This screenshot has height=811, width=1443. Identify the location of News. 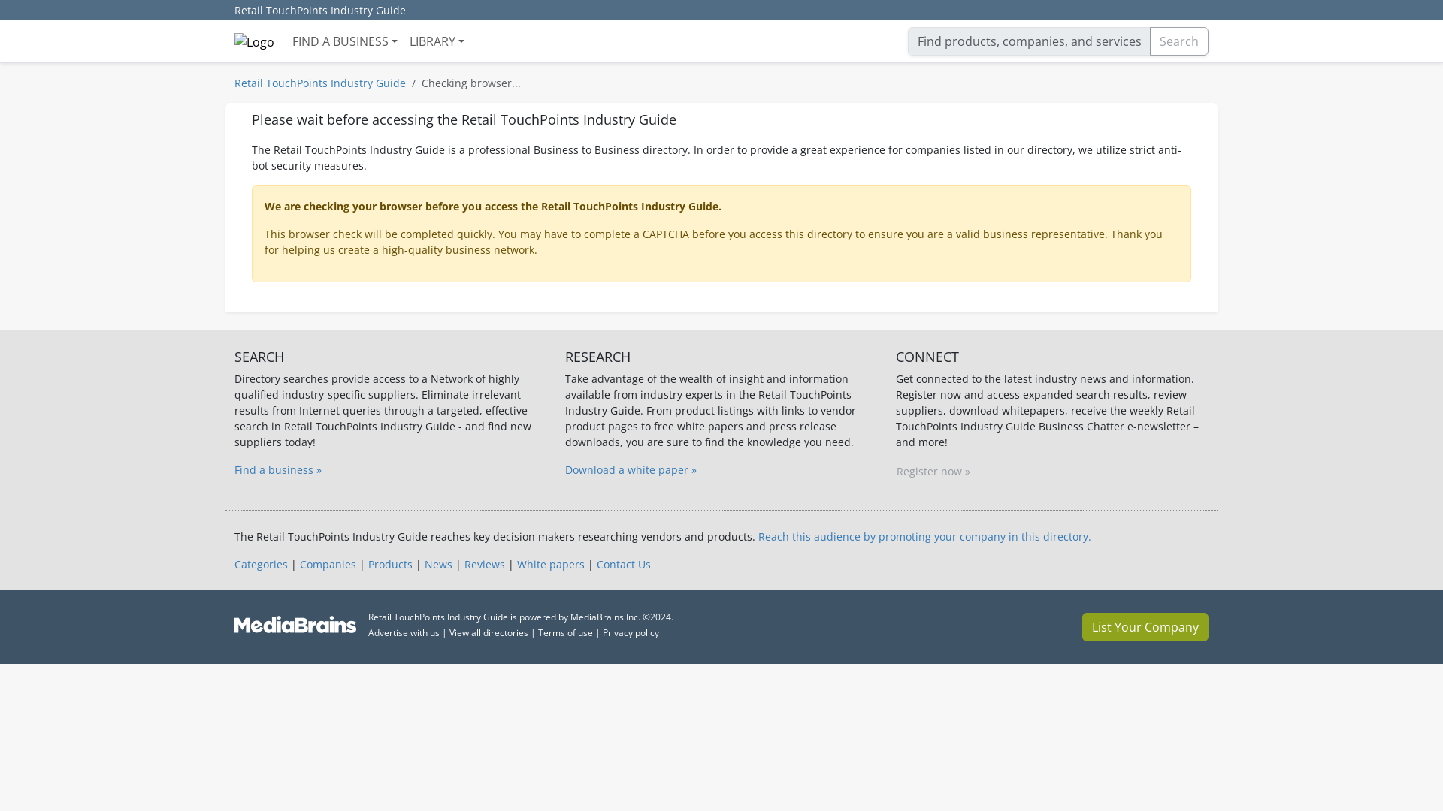
(438, 564).